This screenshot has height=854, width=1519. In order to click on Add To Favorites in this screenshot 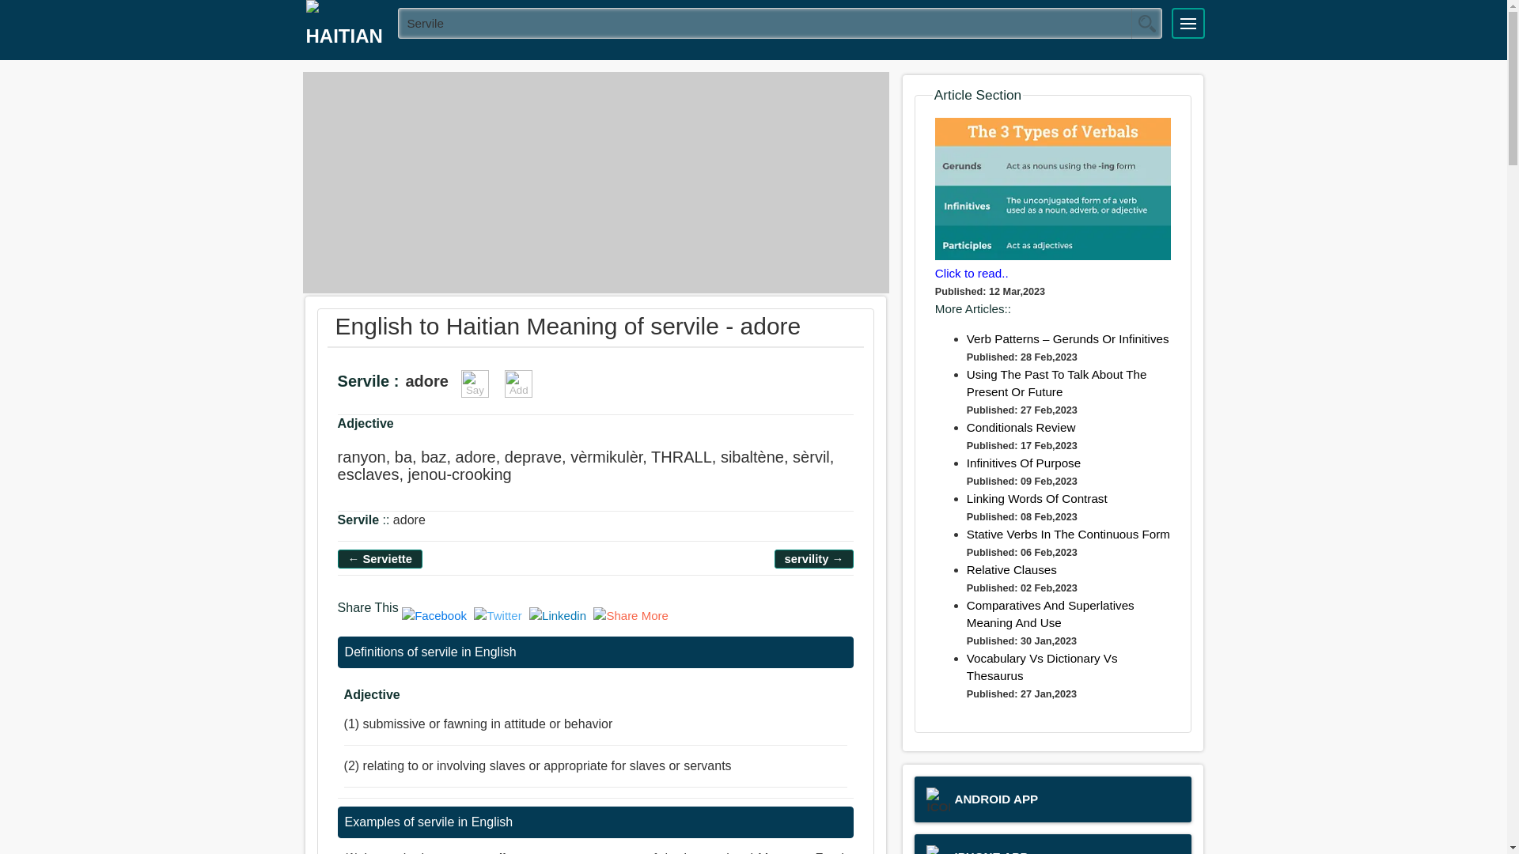, I will do `click(518, 384)`.